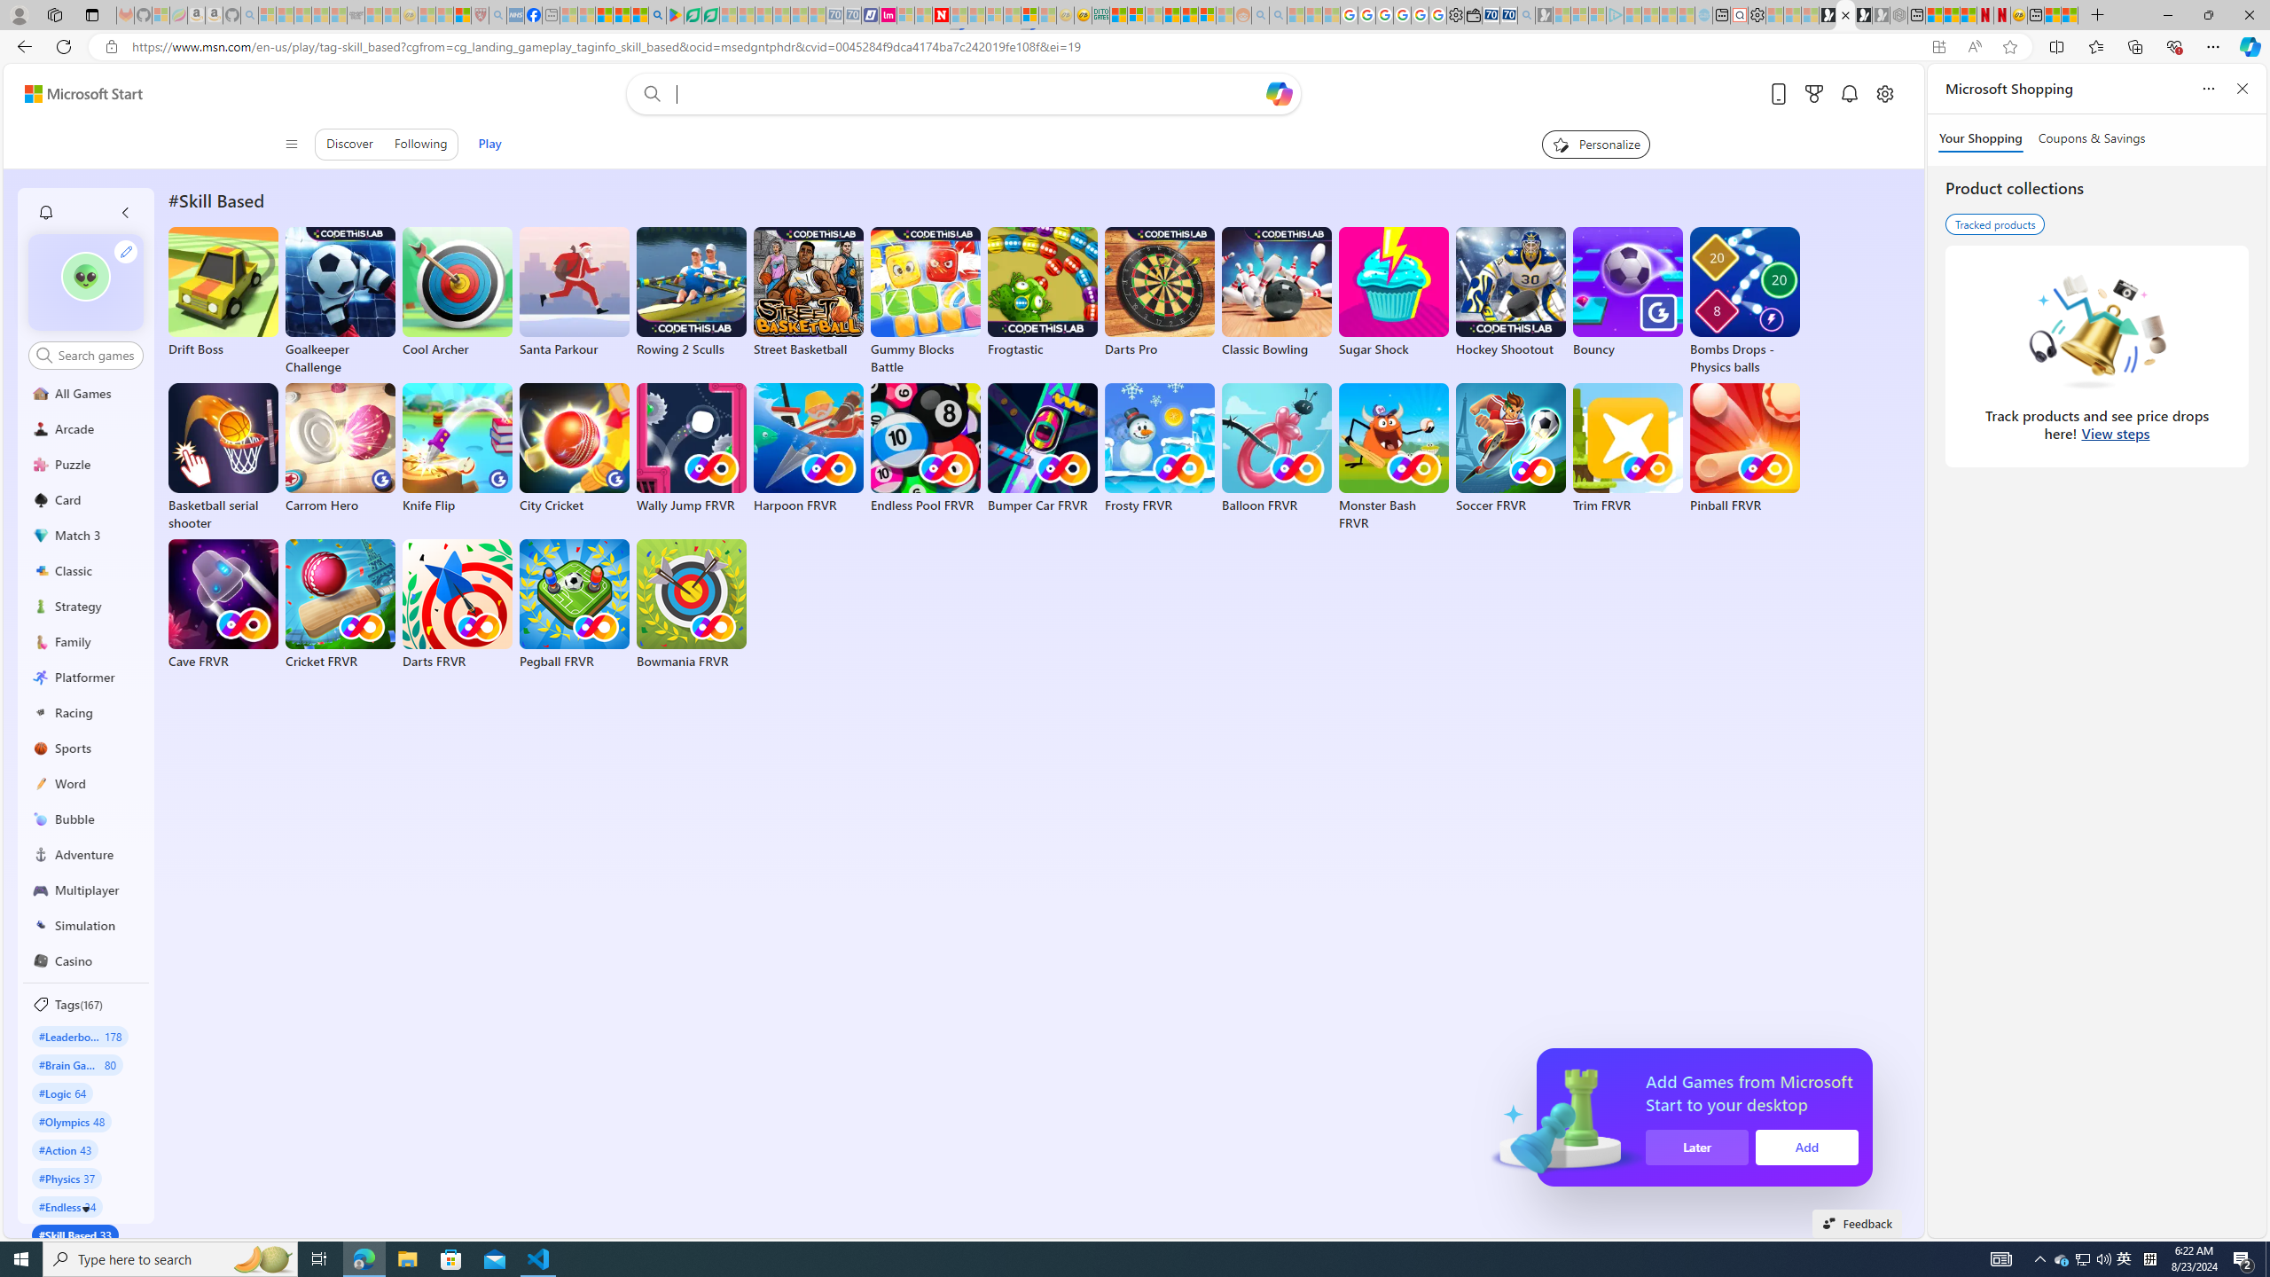 The width and height of the screenshot is (2270, 1277). I want to click on Class: notification-item, so click(44, 213).